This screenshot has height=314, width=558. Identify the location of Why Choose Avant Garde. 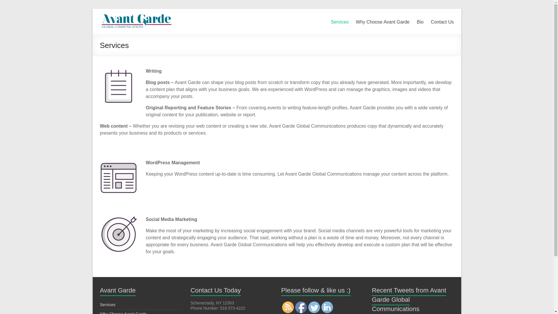
(382, 21).